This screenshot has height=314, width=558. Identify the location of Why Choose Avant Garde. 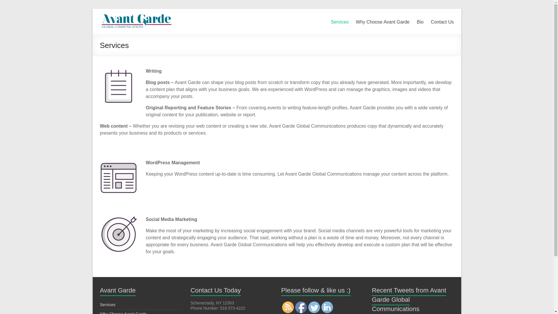
(382, 21).